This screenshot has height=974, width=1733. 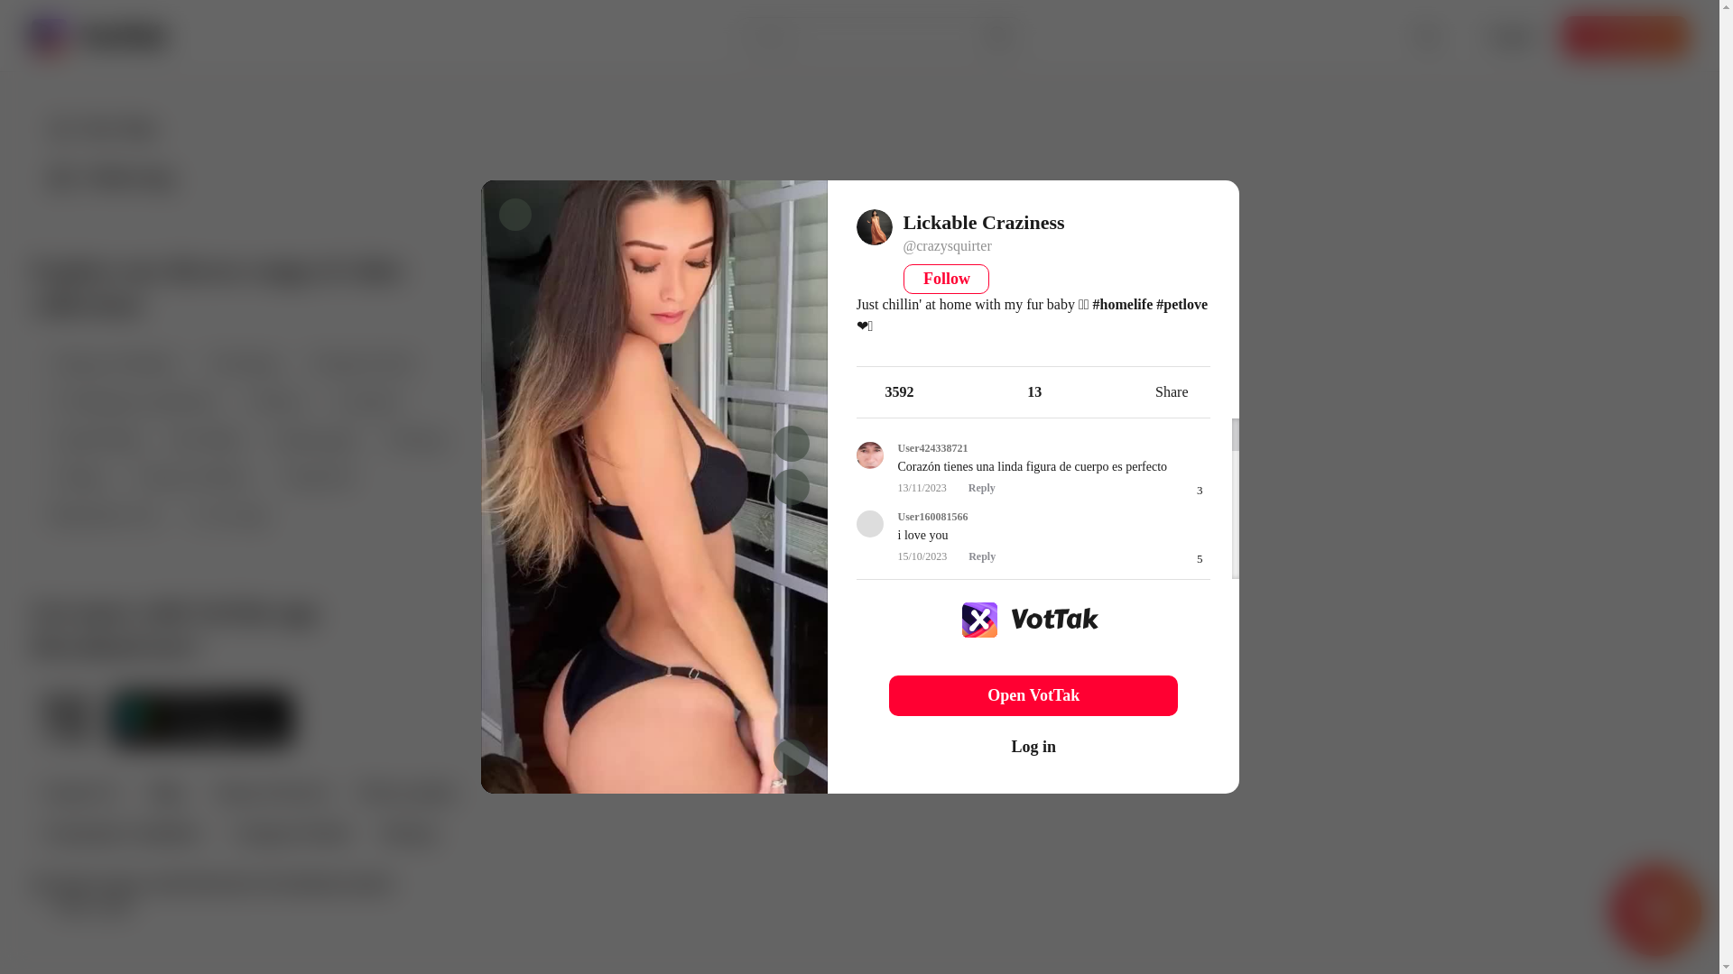 What do you see at coordinates (79, 794) in the screenshot?
I see `Contact Us` at bounding box center [79, 794].